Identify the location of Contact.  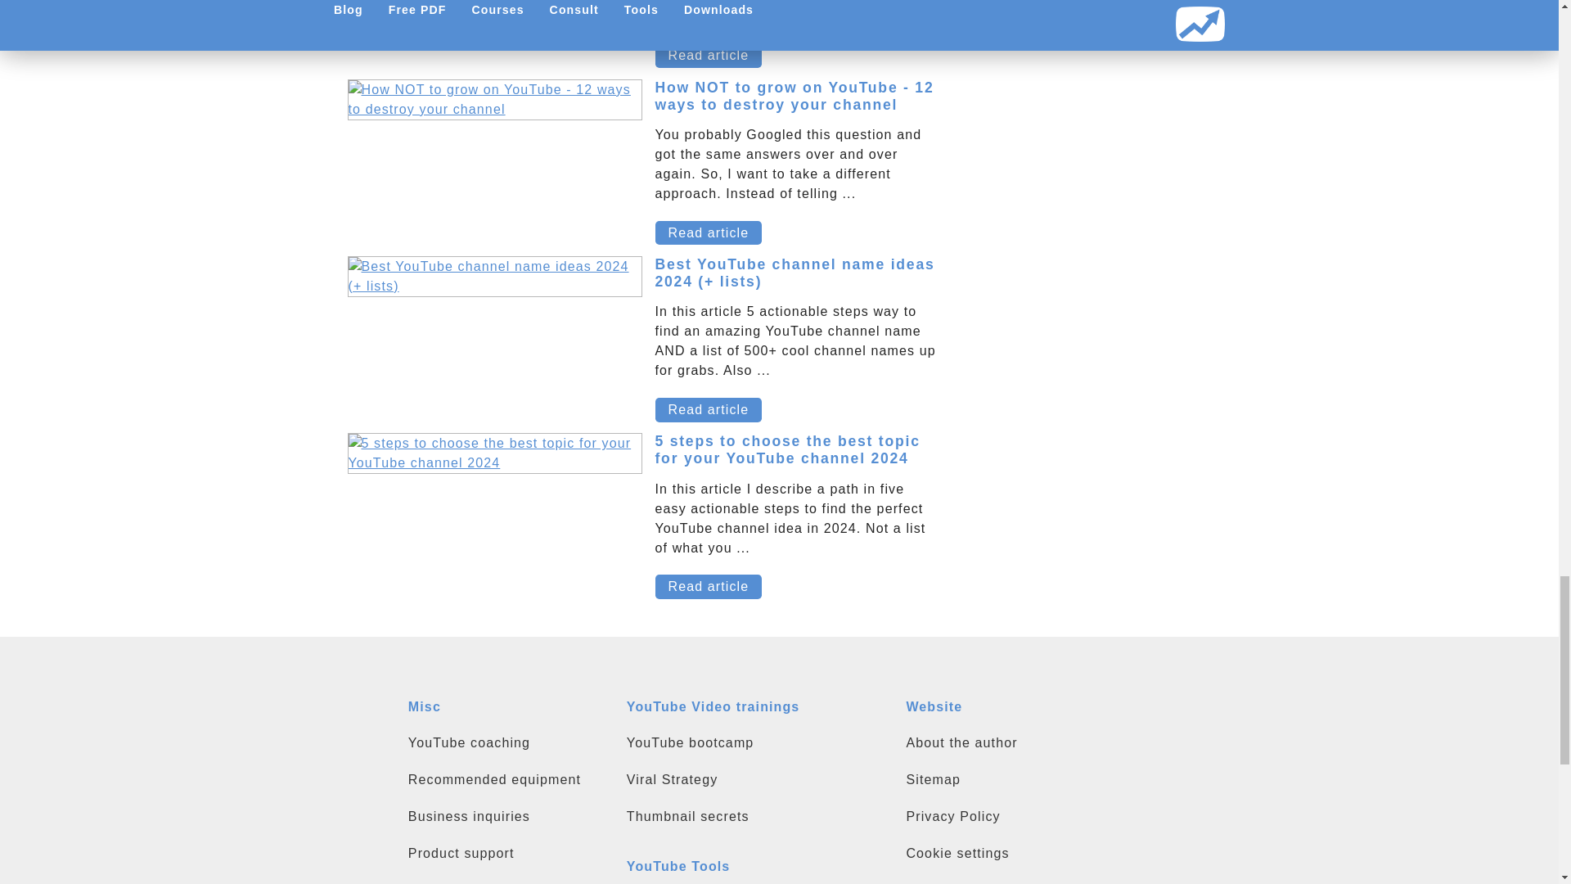
(509, 817).